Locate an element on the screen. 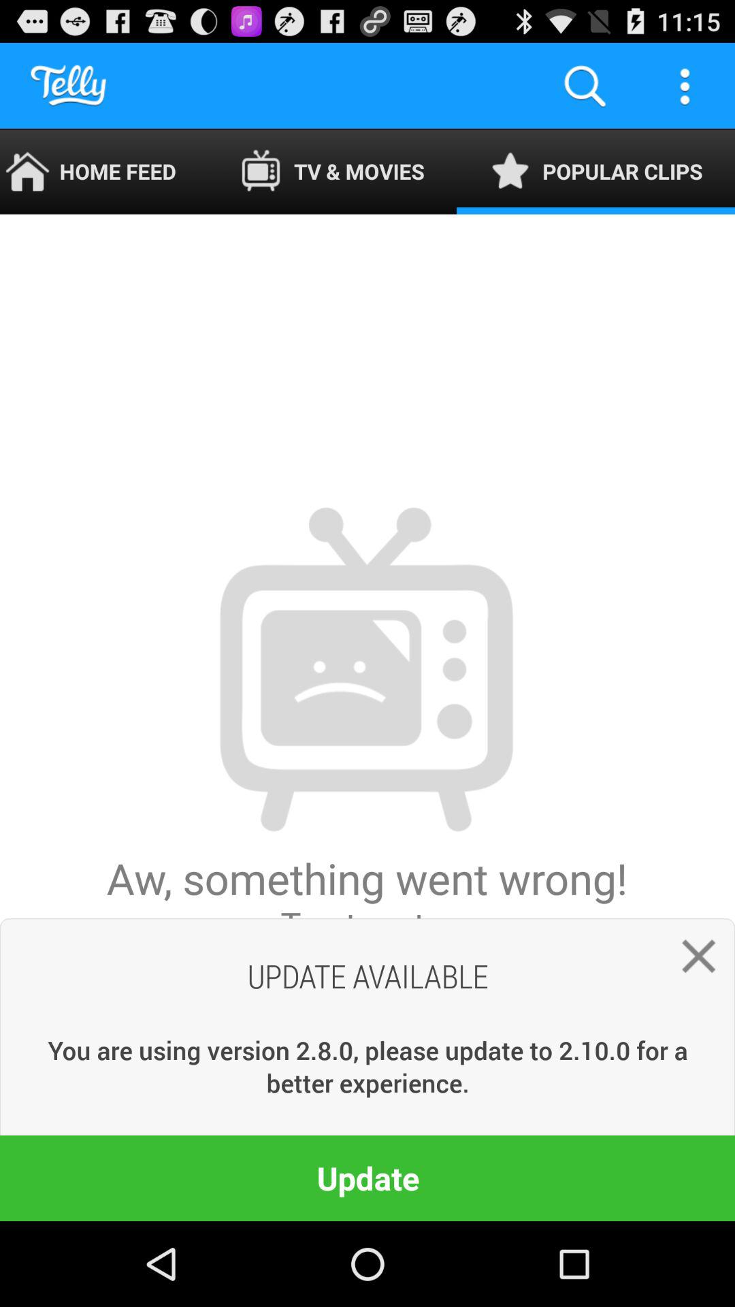 The width and height of the screenshot is (735, 1307). choose home feed item is located at coordinates (103, 172).